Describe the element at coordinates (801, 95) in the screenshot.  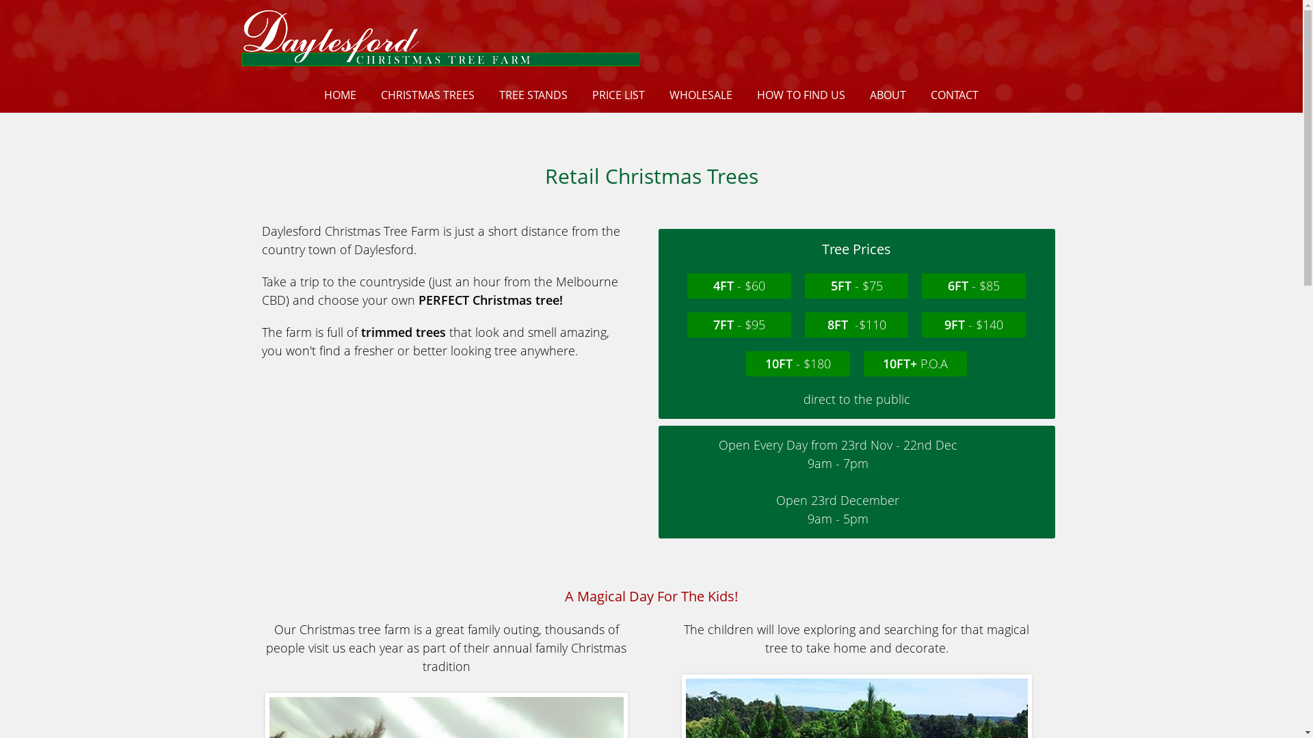
I see `HOW TO FIND US` at that location.